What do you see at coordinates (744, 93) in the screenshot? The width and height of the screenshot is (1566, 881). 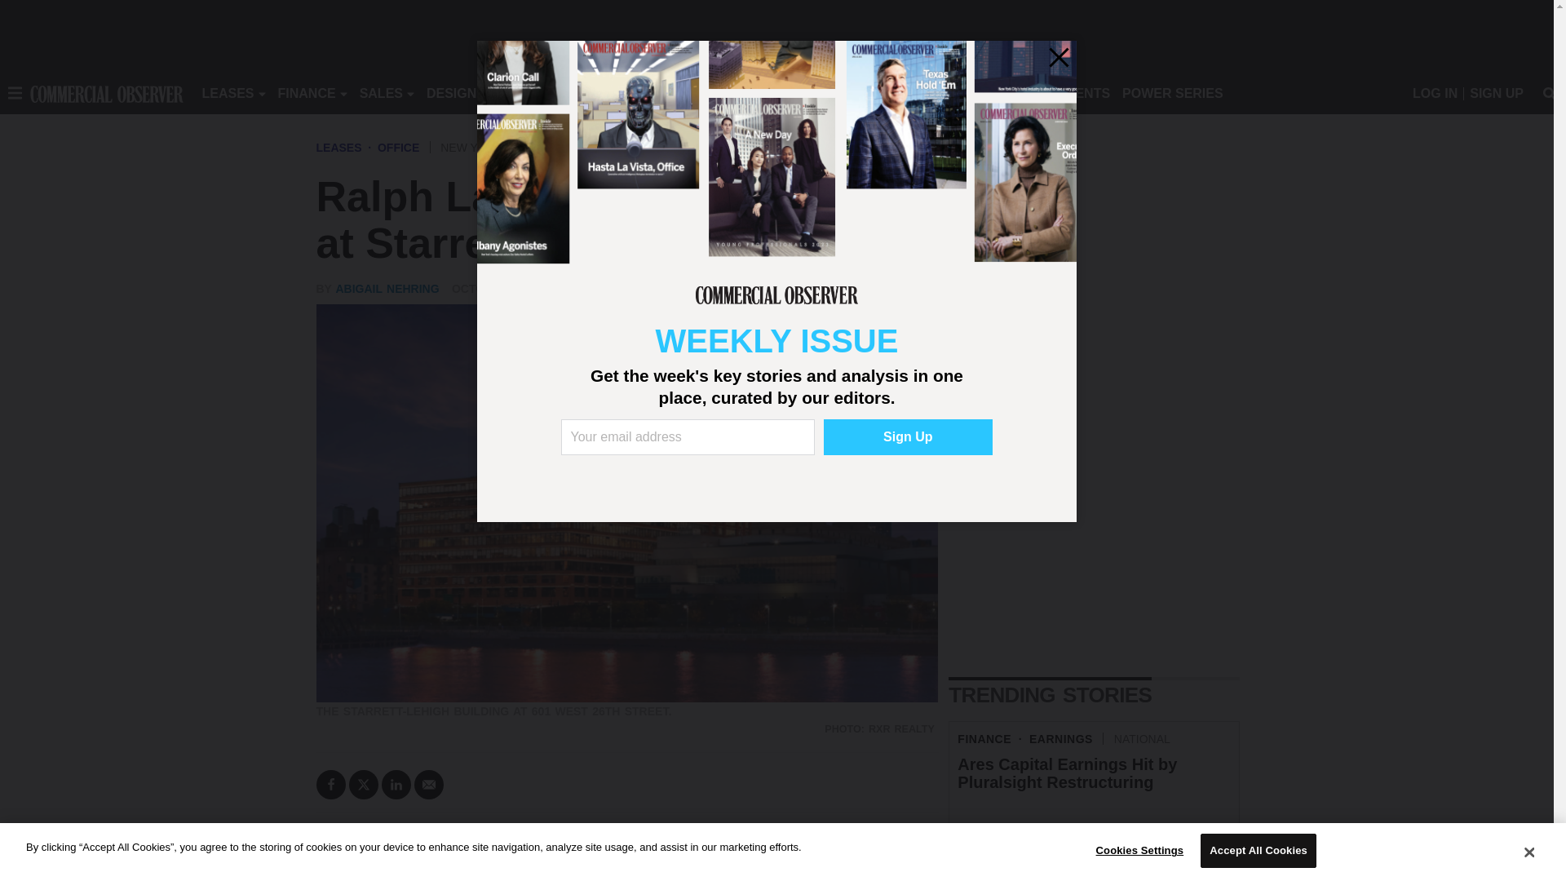 I see `MORE` at bounding box center [744, 93].